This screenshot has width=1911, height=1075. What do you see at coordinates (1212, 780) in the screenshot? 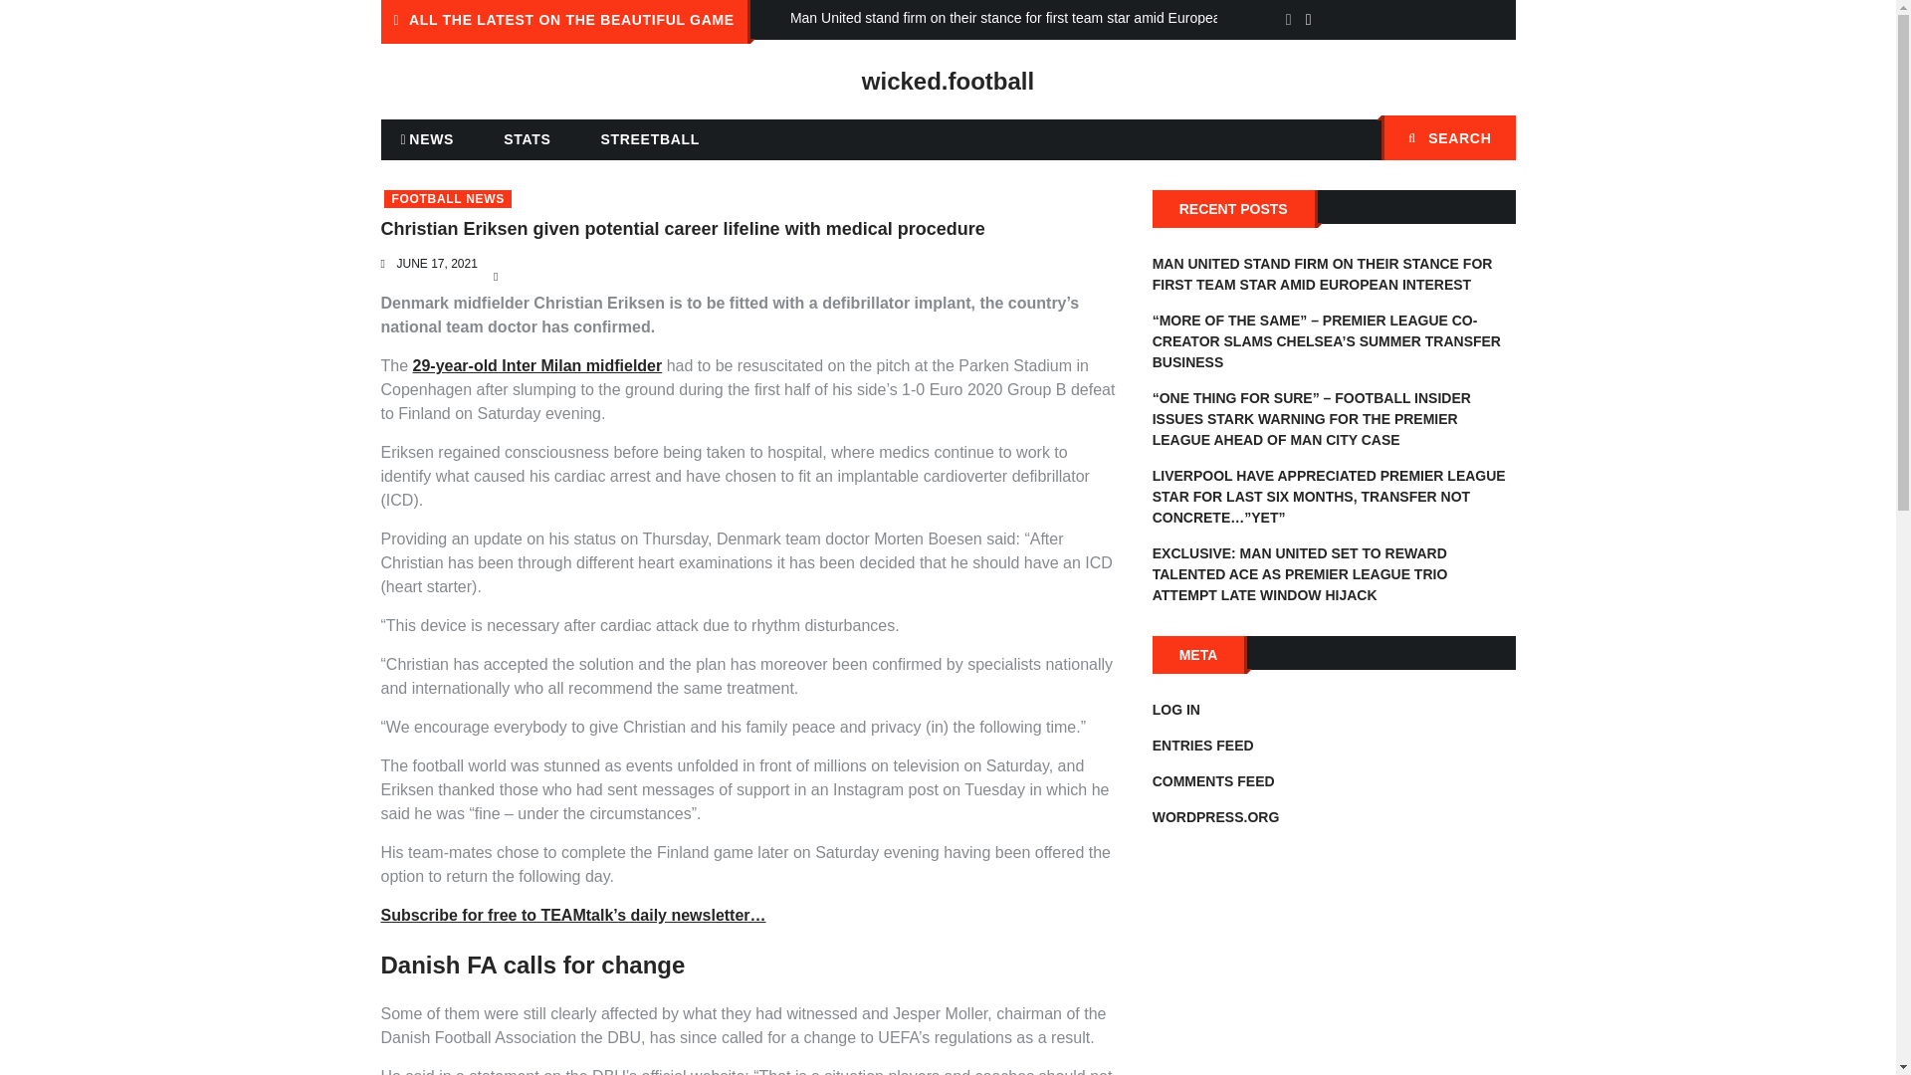
I see `COMMENTS FEED` at bounding box center [1212, 780].